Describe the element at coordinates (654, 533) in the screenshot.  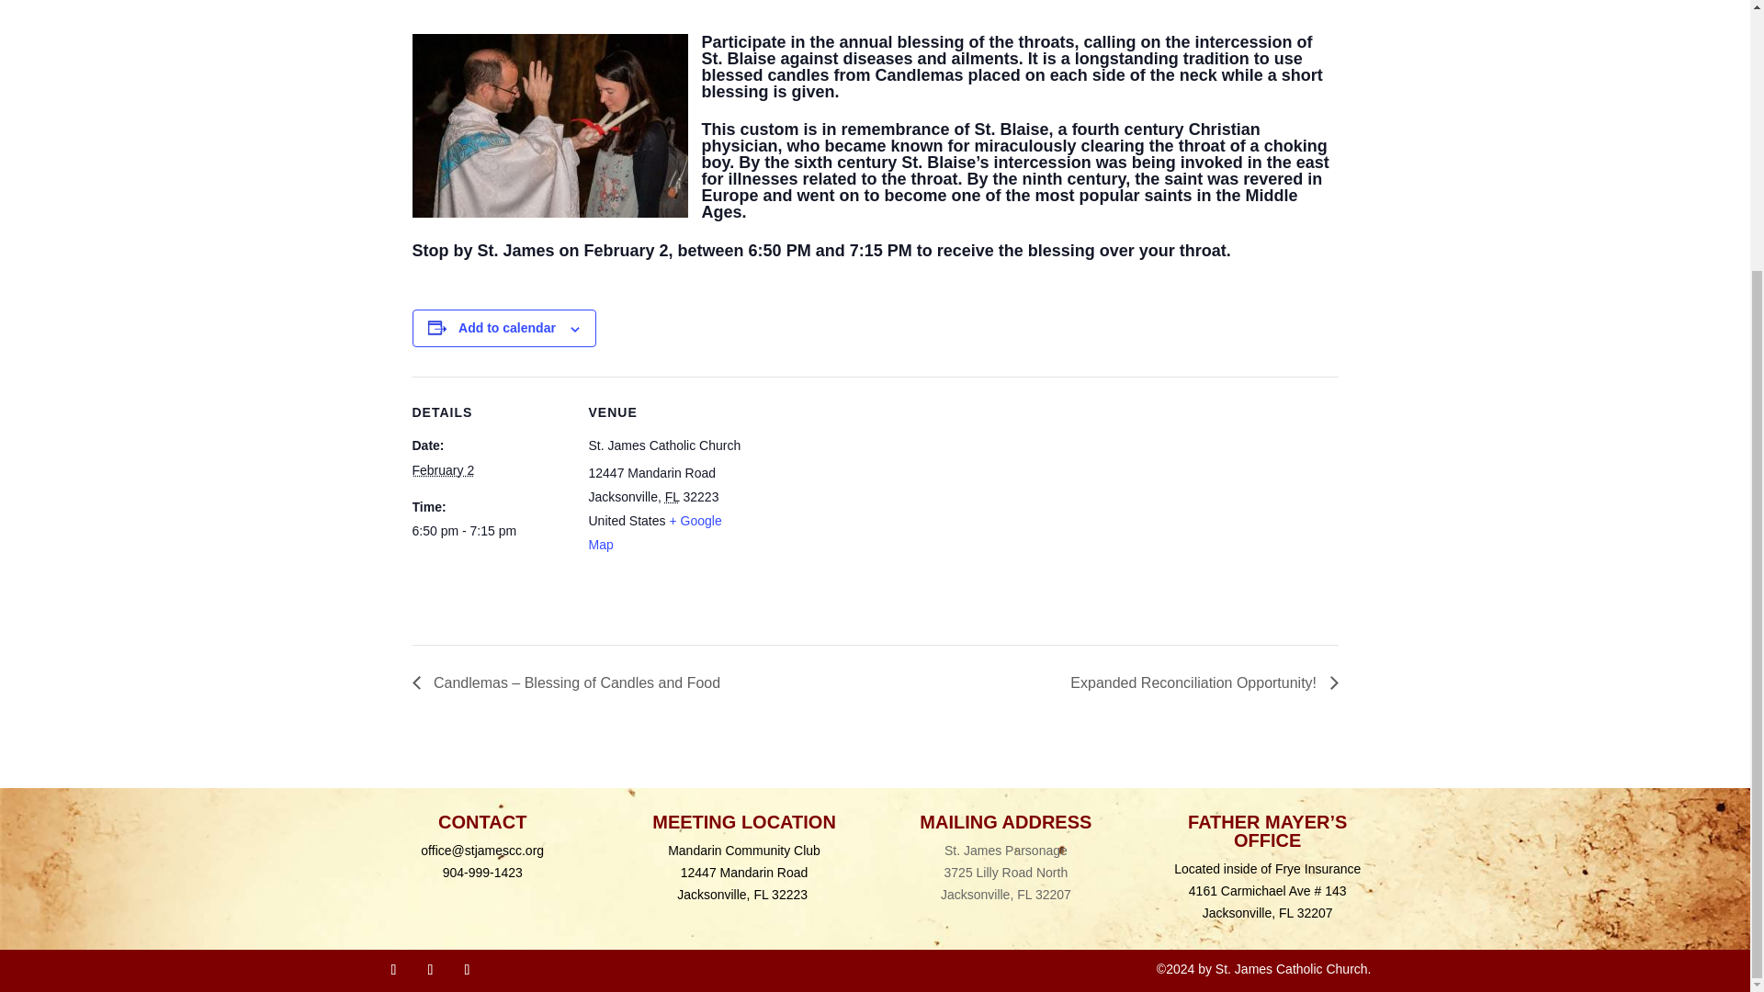
I see `Click to view a Google Map` at that location.